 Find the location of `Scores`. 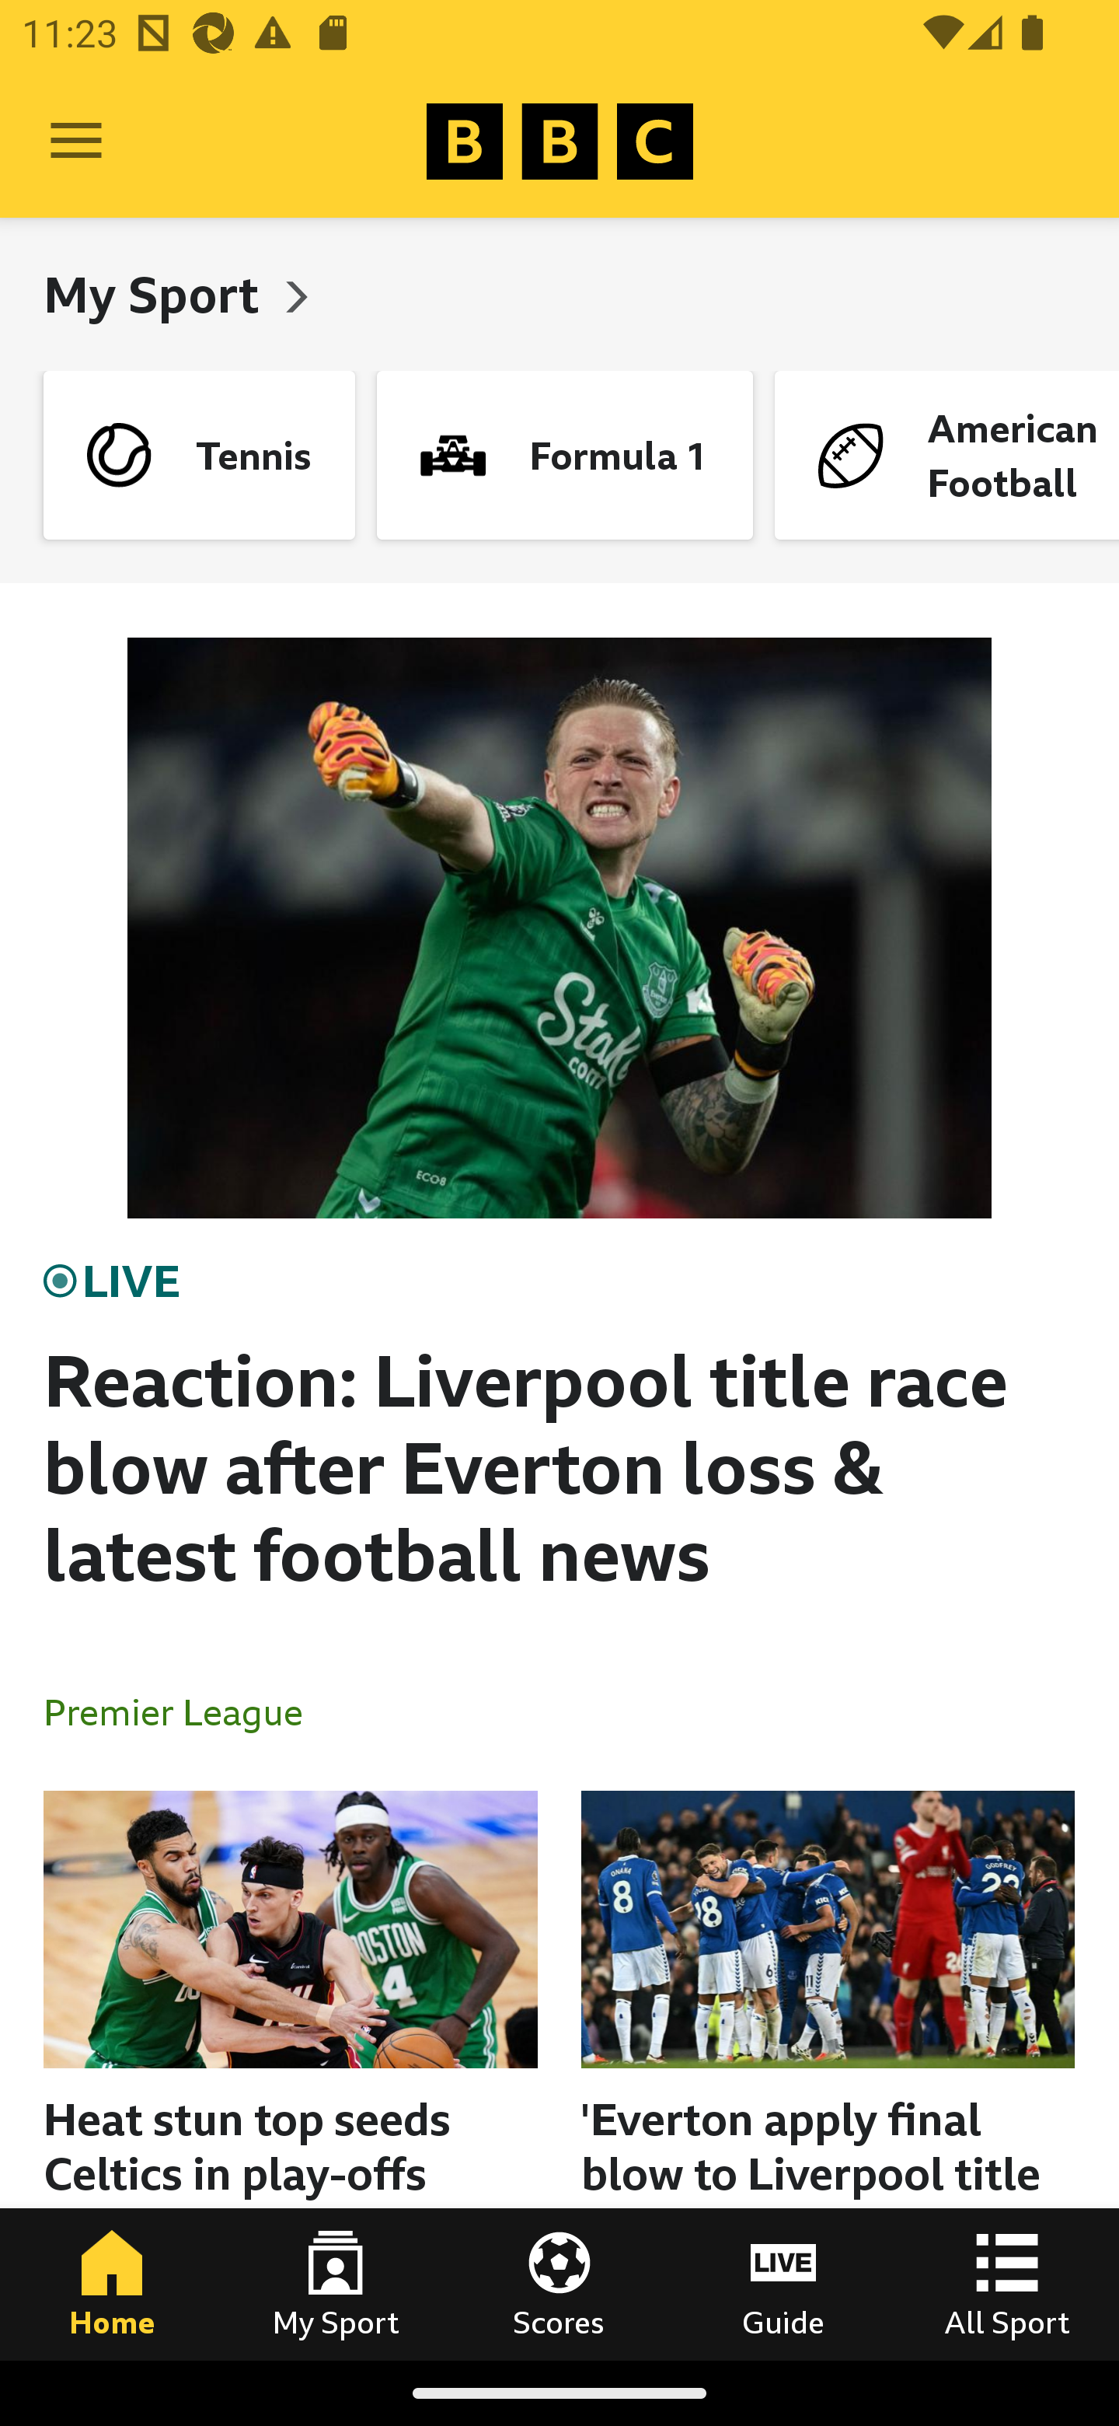

Scores is located at coordinates (559, 2284).